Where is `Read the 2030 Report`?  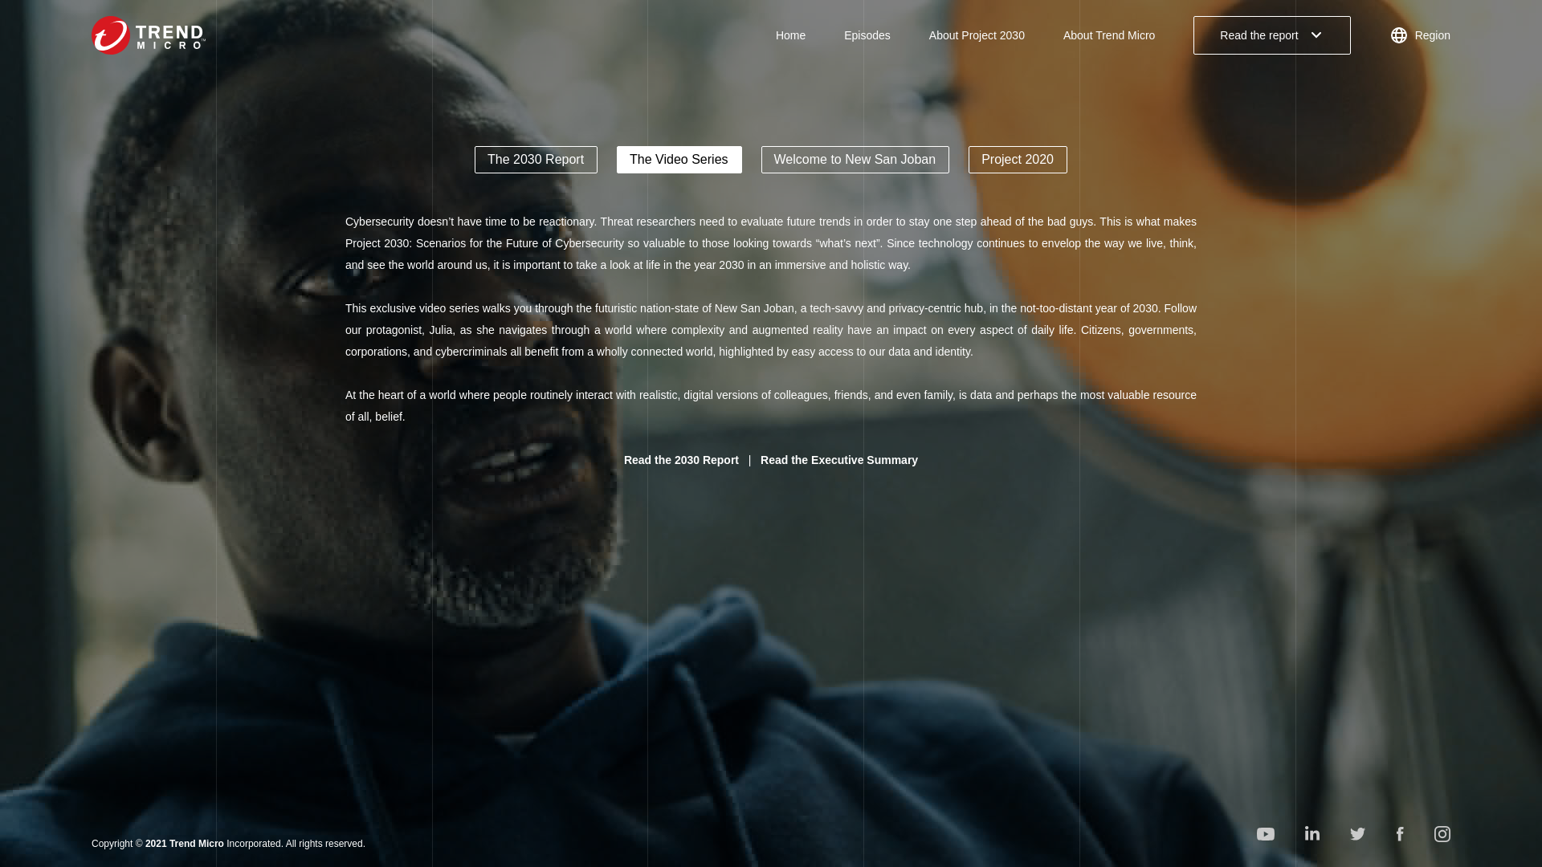 Read the 2030 Report is located at coordinates (681, 459).